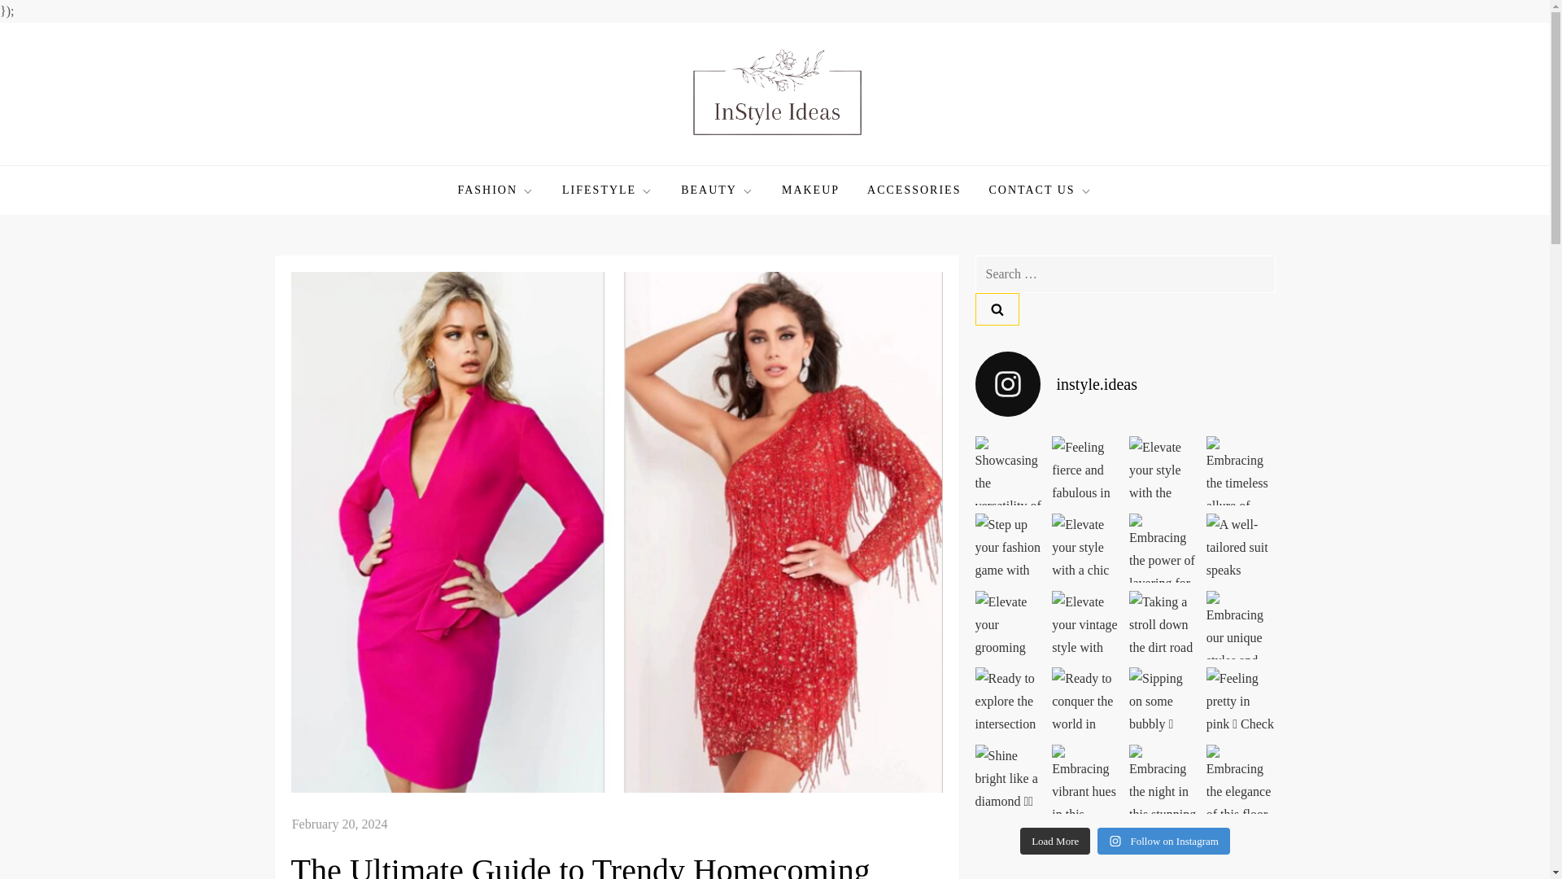 The image size is (1562, 879). What do you see at coordinates (607, 190) in the screenshot?
I see `LIFESTYLE` at bounding box center [607, 190].